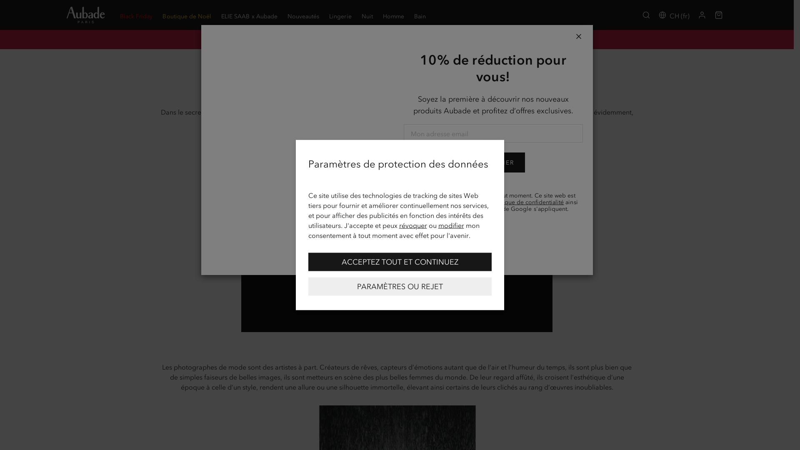 This screenshot has width=800, height=450. I want to click on En profiter, so click(536, 39).